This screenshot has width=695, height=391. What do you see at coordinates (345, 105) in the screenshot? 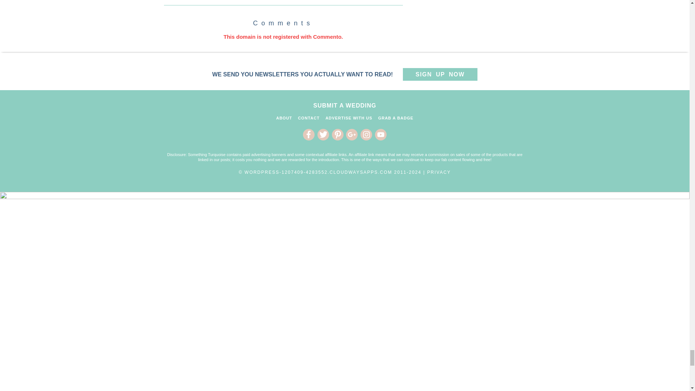
I see `SUBMIT A WEDDING` at bounding box center [345, 105].